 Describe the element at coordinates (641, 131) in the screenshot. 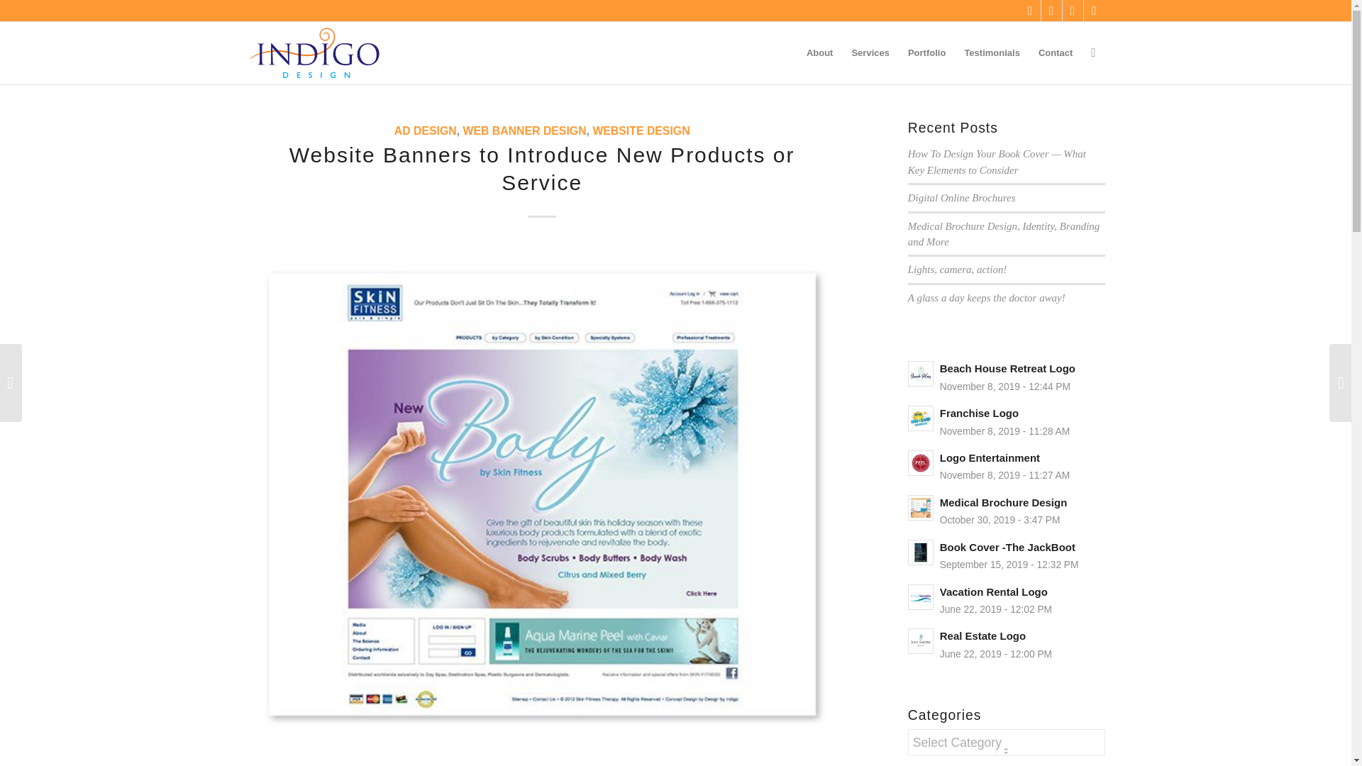

I see `WEBSITE DESIGN` at that location.